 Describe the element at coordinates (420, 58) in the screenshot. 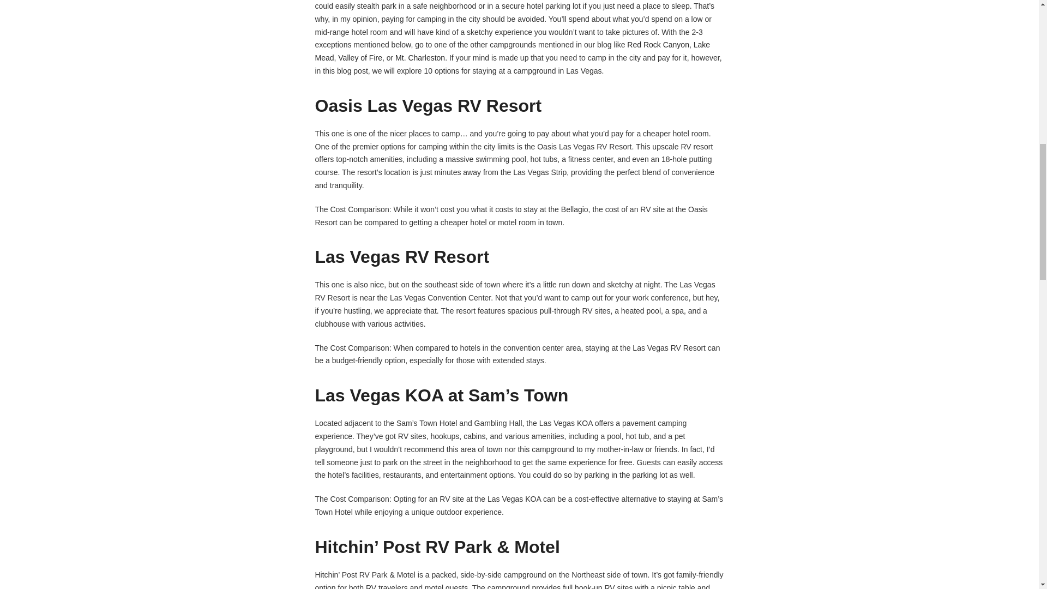

I see `Mt. Charleston` at that location.